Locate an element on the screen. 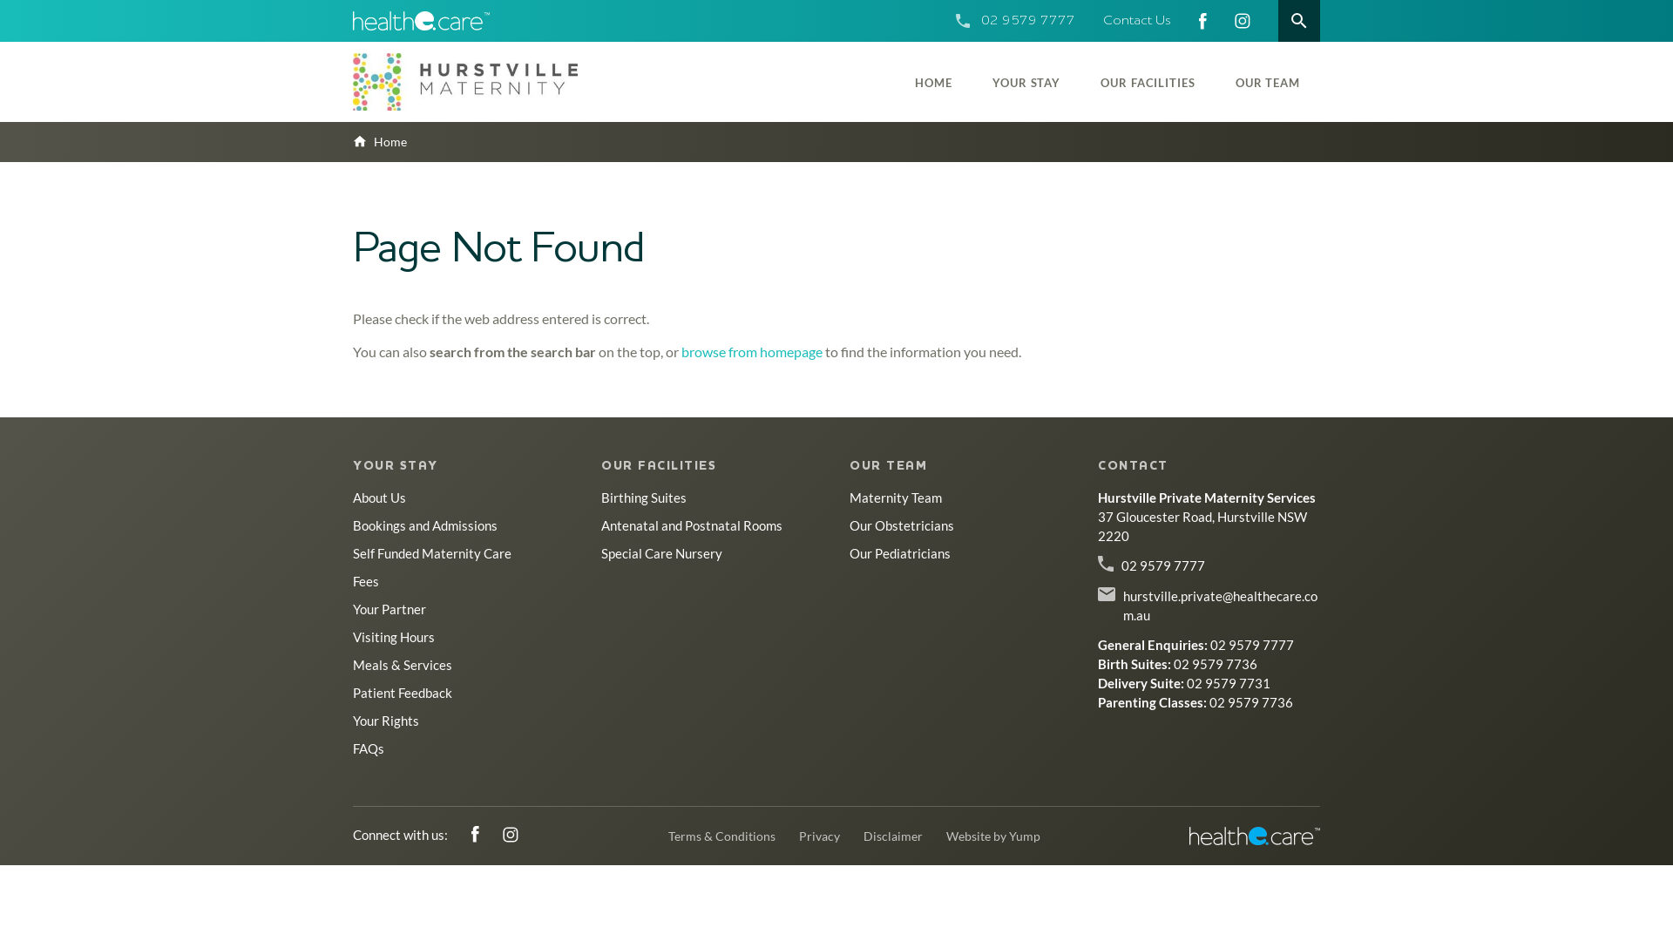 The width and height of the screenshot is (1673, 941). OUR FACILITIES is located at coordinates (1148, 82).